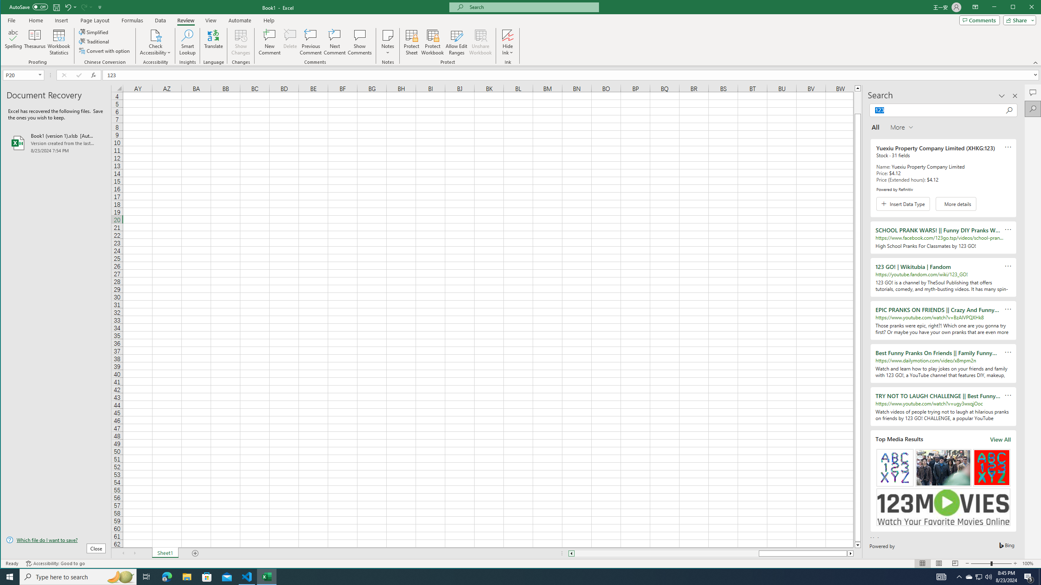  I want to click on Task Pane Options, so click(1002, 96).